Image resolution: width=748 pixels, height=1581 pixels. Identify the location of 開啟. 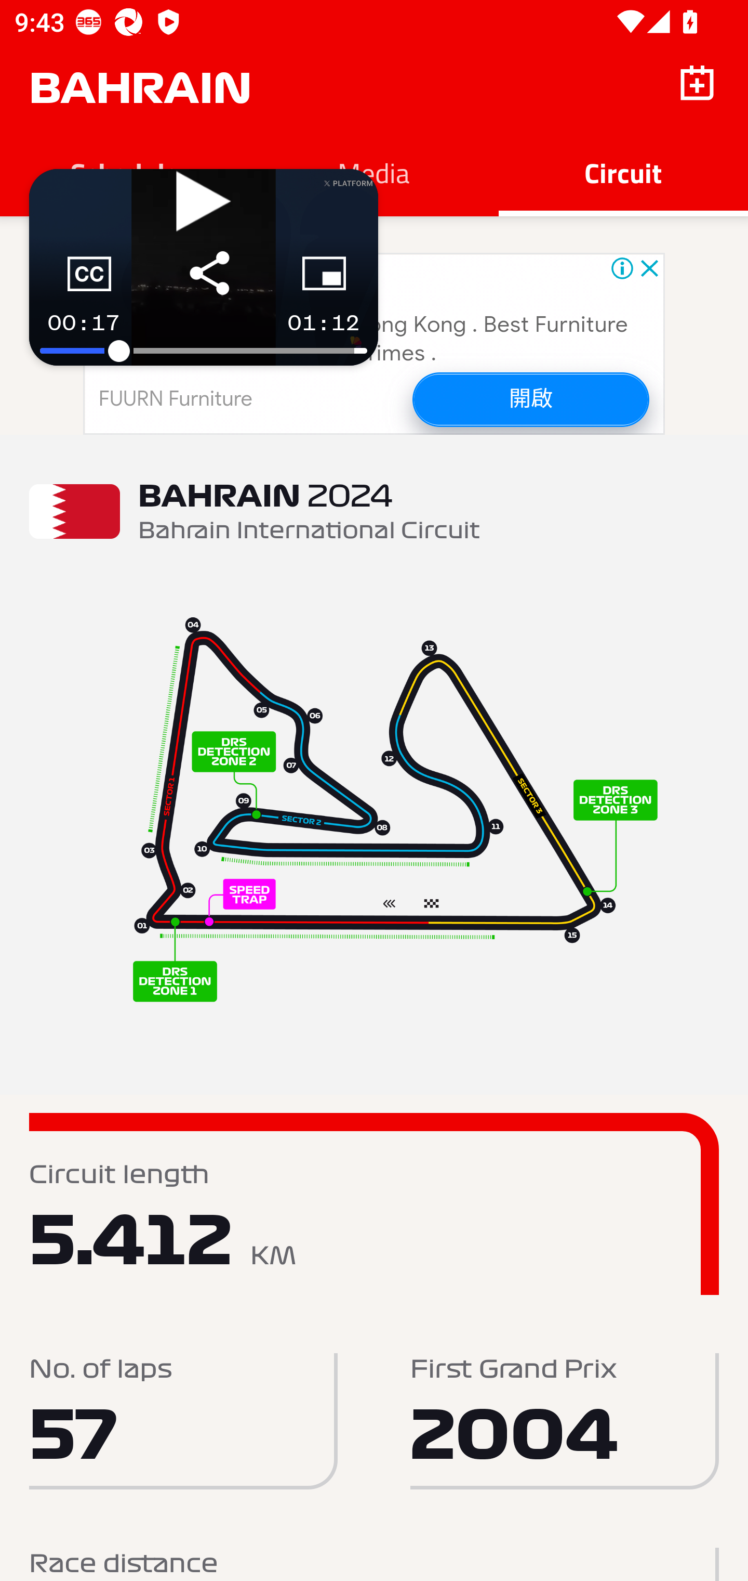
(530, 399).